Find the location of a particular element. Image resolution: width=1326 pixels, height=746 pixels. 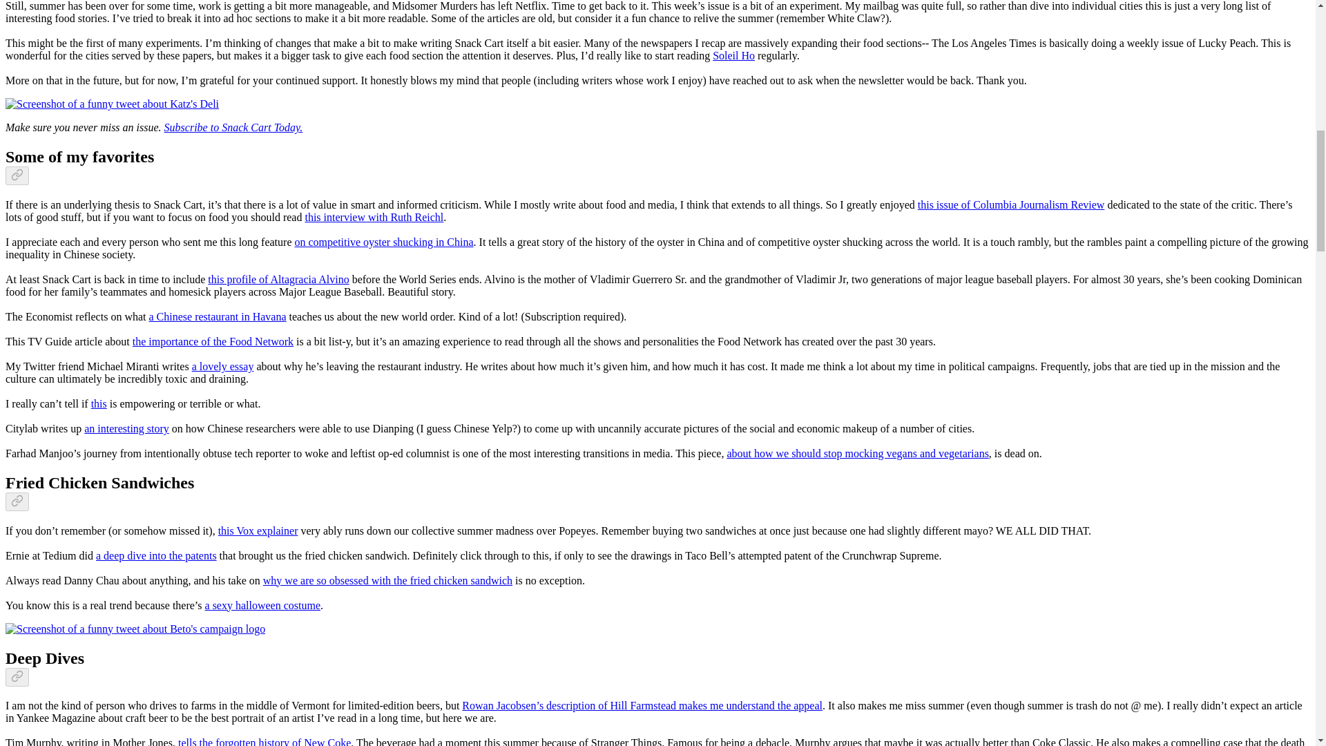

Screenshot of a funny tweet about Beto's campaign logo is located at coordinates (135, 629).